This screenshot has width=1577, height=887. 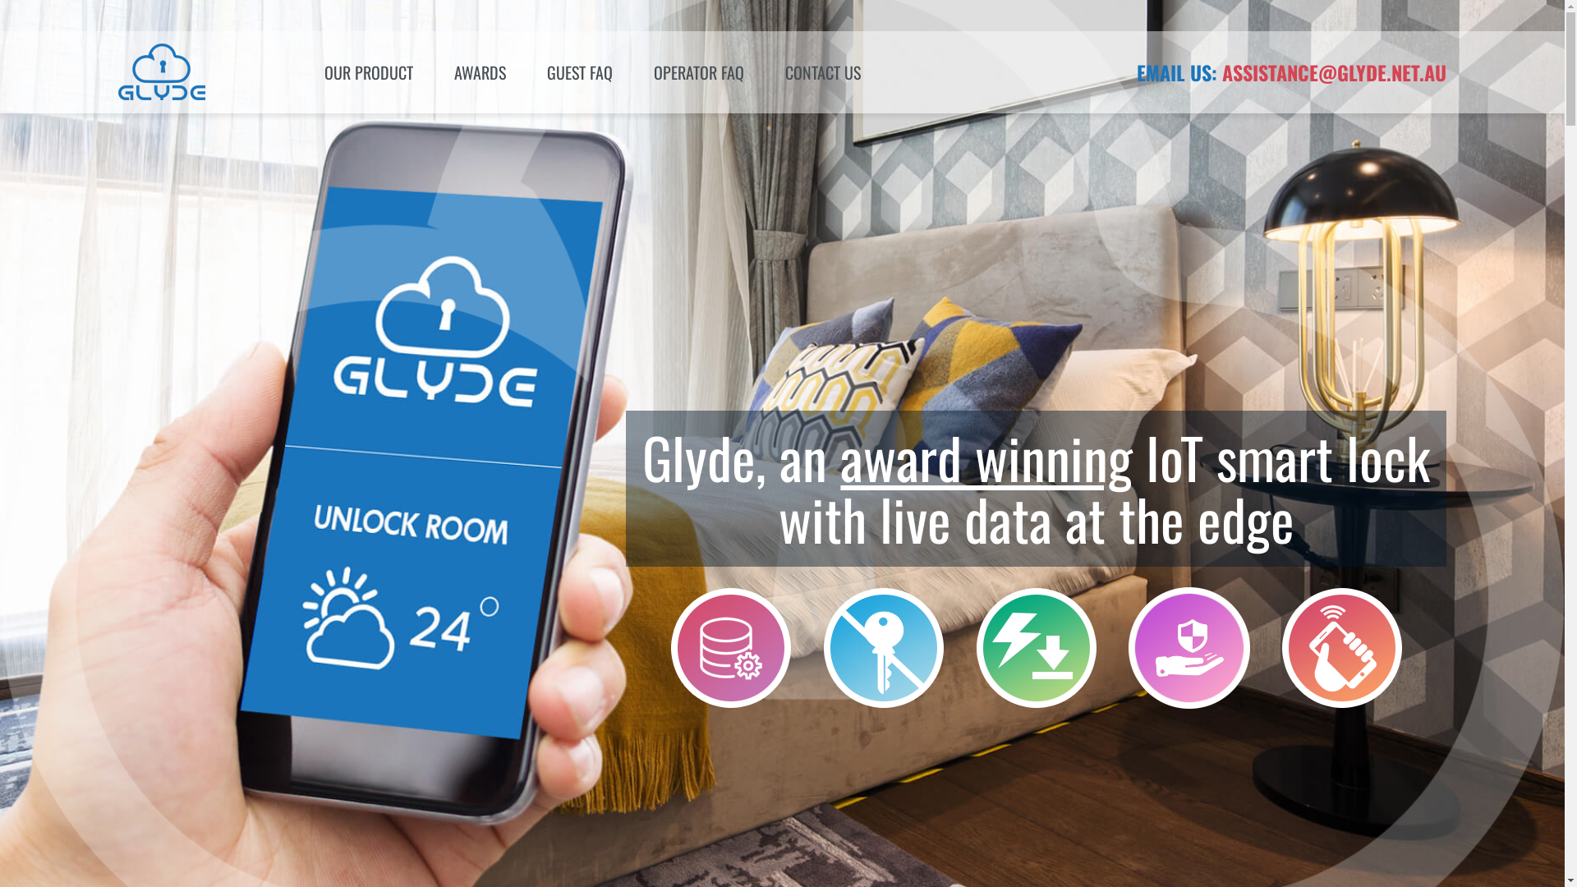 I want to click on award winning, so click(x=986, y=457).